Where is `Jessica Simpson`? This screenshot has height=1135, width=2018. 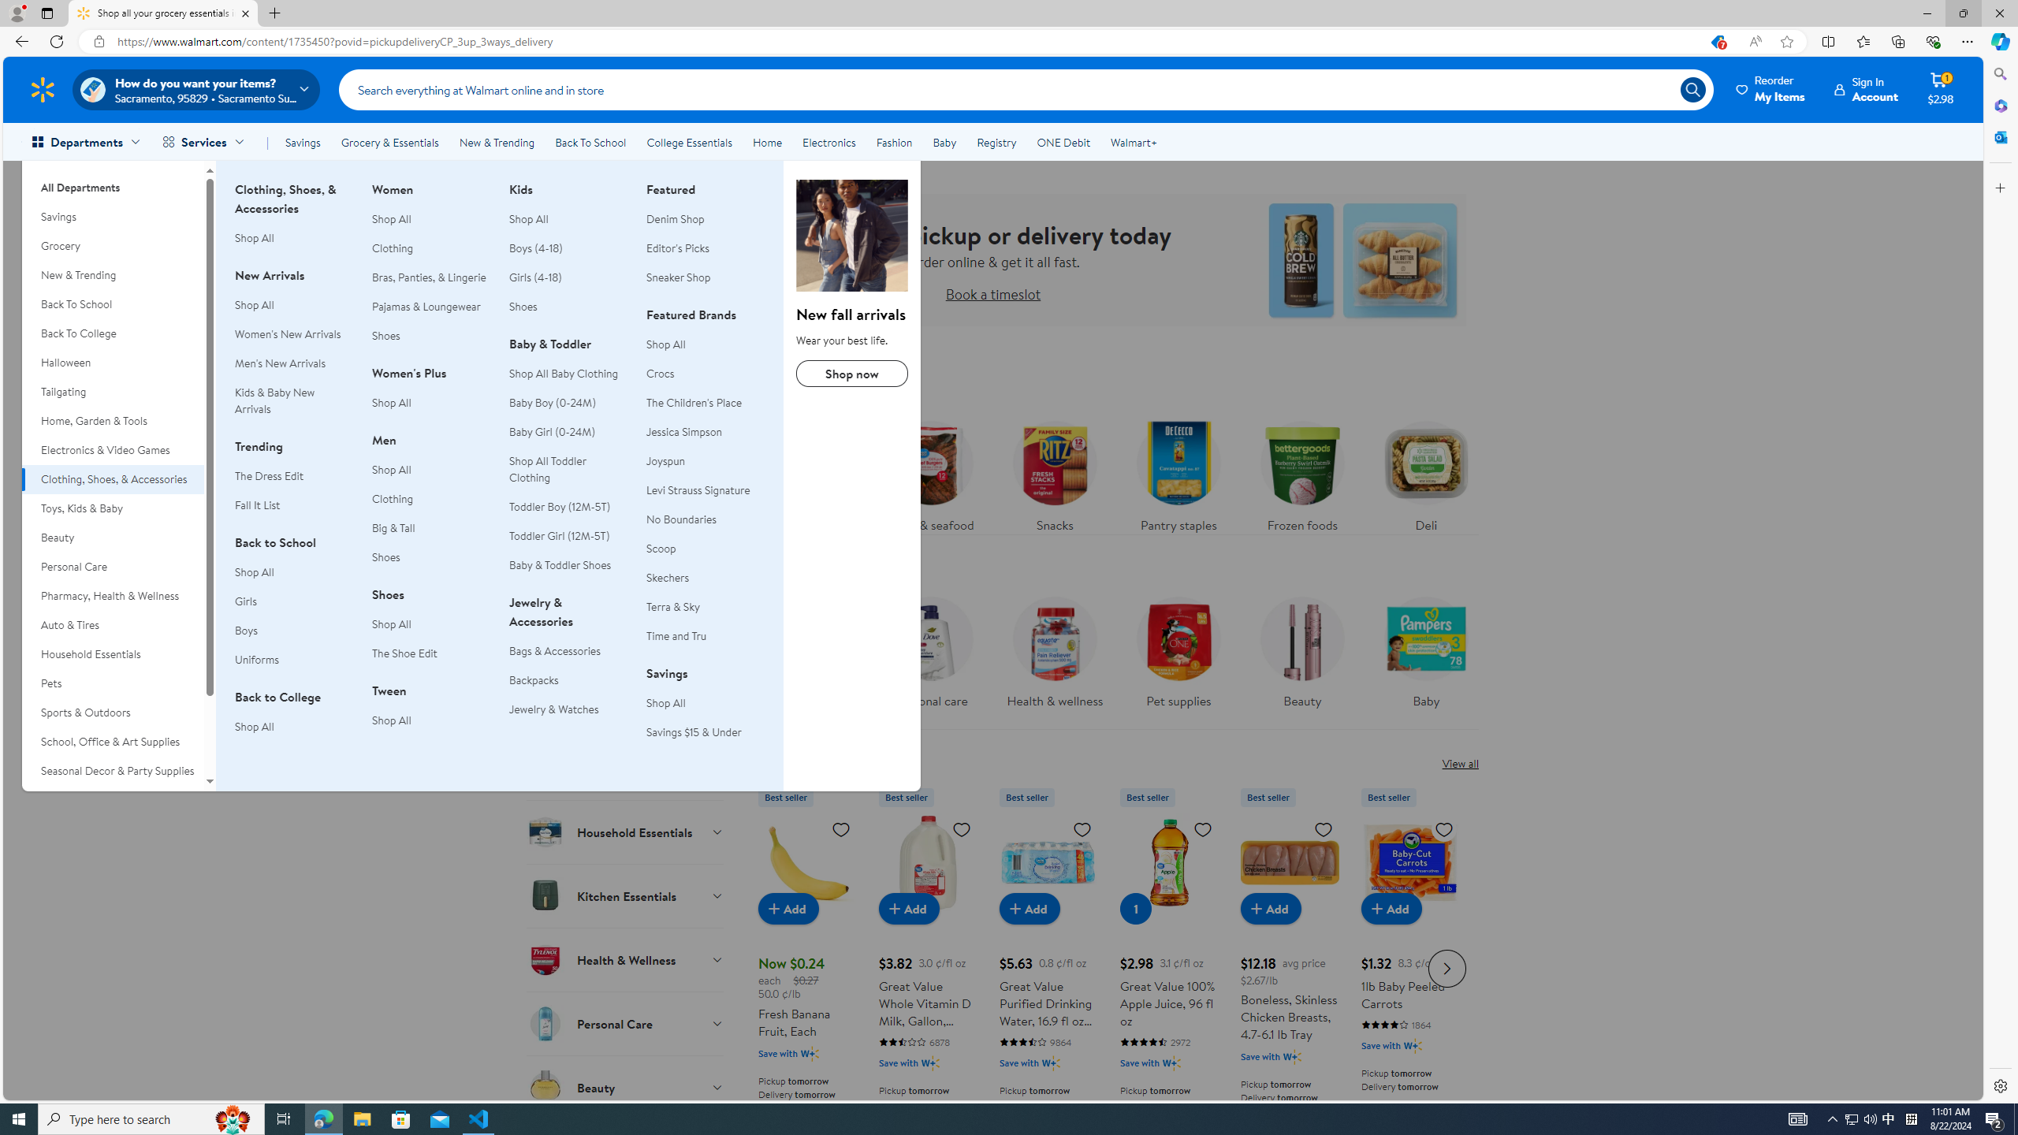
Jessica Simpson is located at coordinates (684, 432).